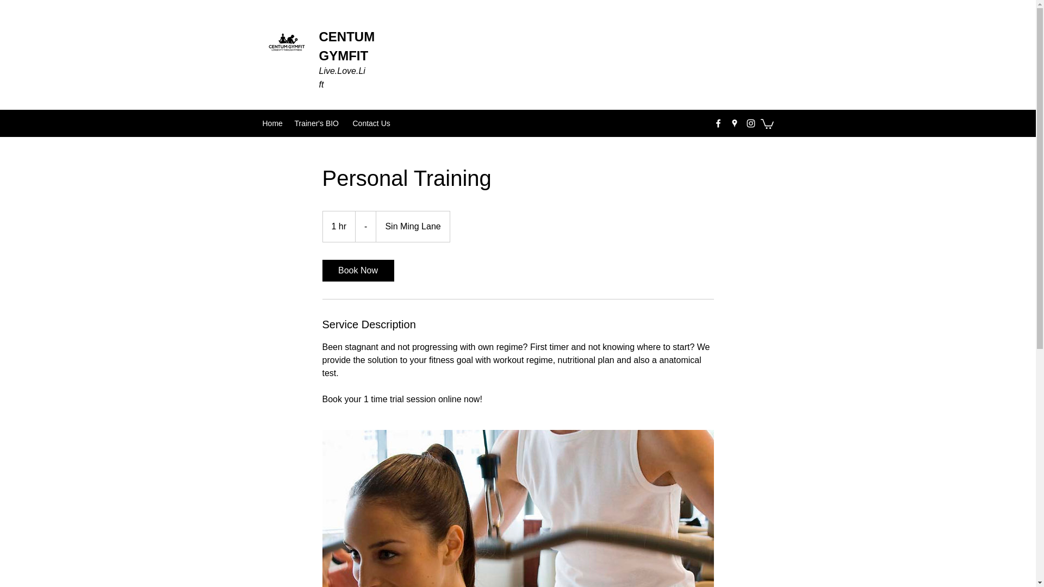 The width and height of the screenshot is (1044, 587). What do you see at coordinates (318, 123) in the screenshot?
I see `Trainer's BIO` at bounding box center [318, 123].